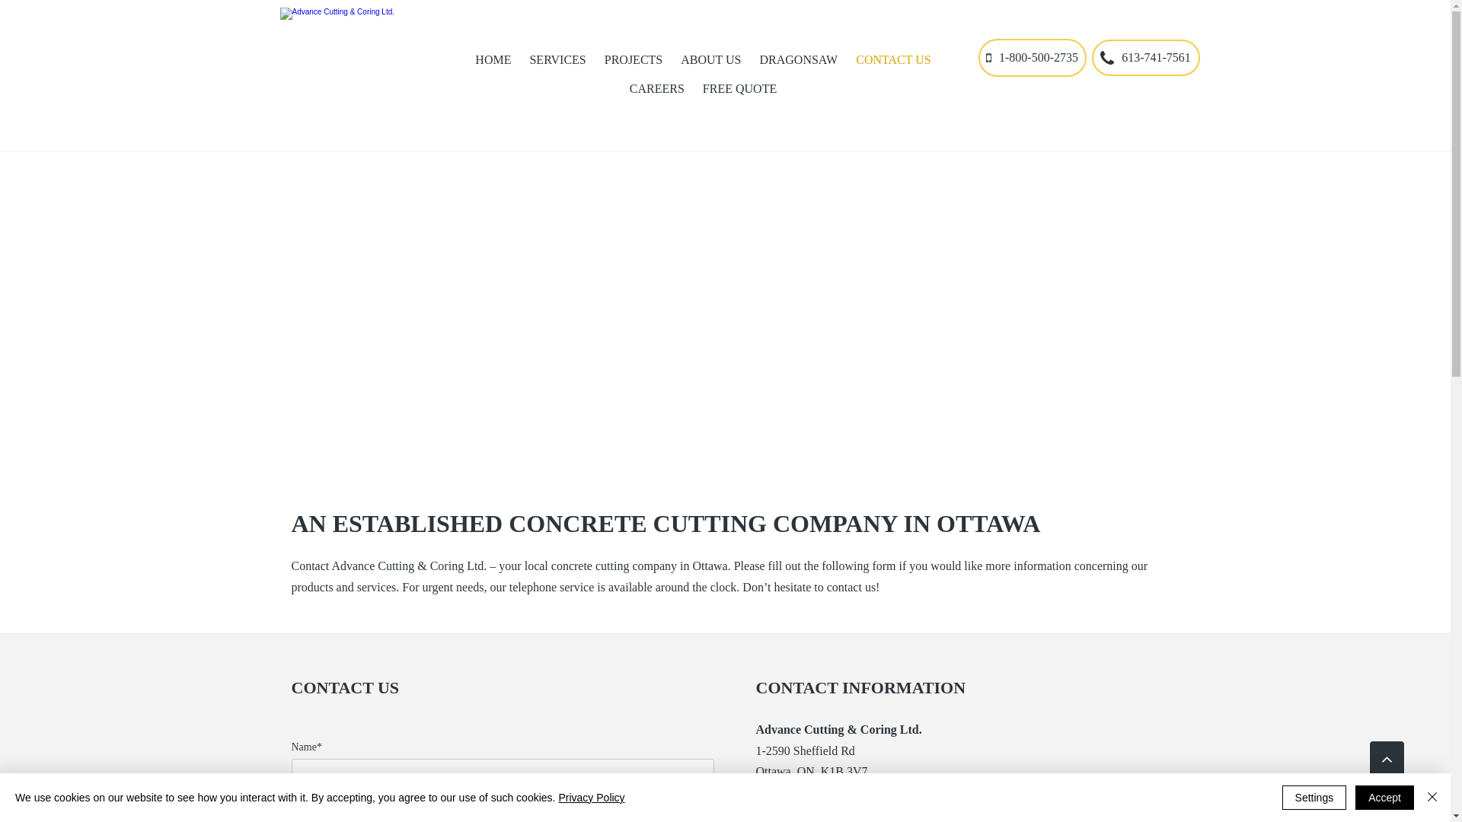  Describe the element at coordinates (711, 60) in the screenshot. I see `ABOUT US` at that location.